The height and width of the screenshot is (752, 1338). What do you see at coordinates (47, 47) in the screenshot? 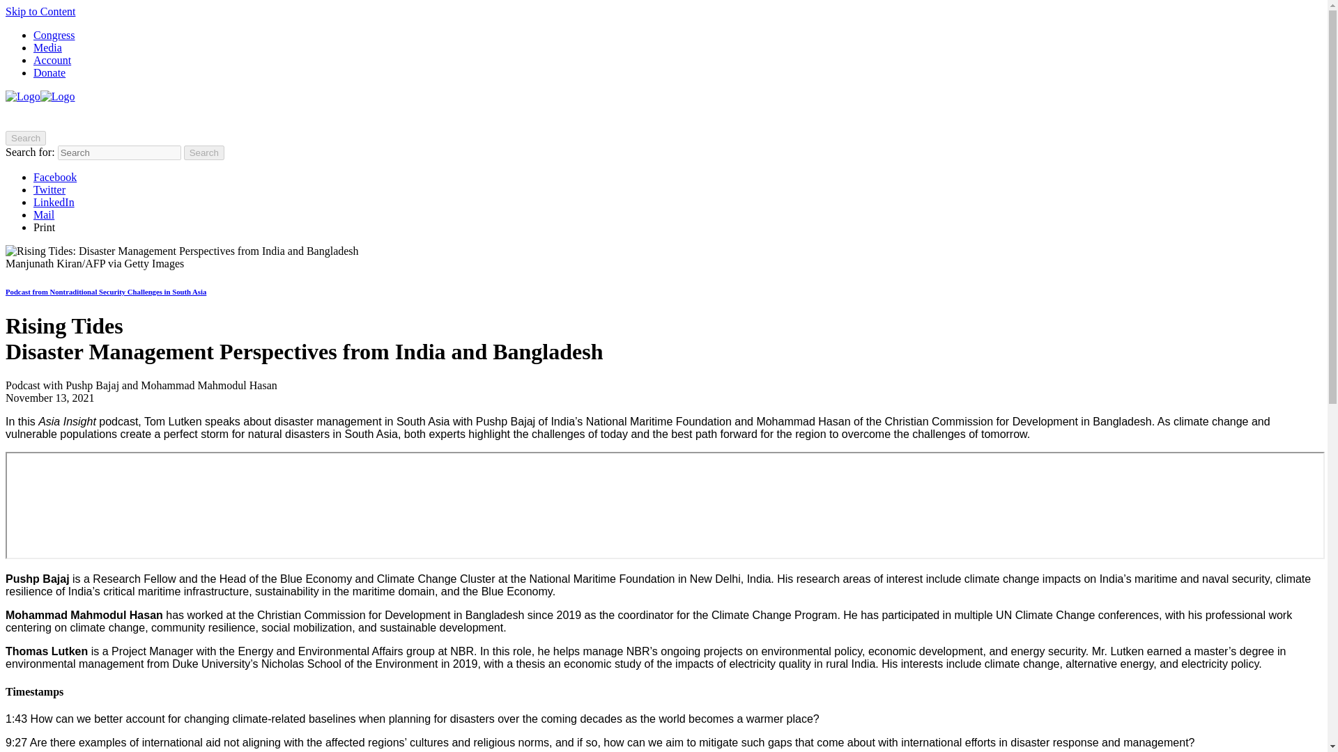
I see `Media` at bounding box center [47, 47].